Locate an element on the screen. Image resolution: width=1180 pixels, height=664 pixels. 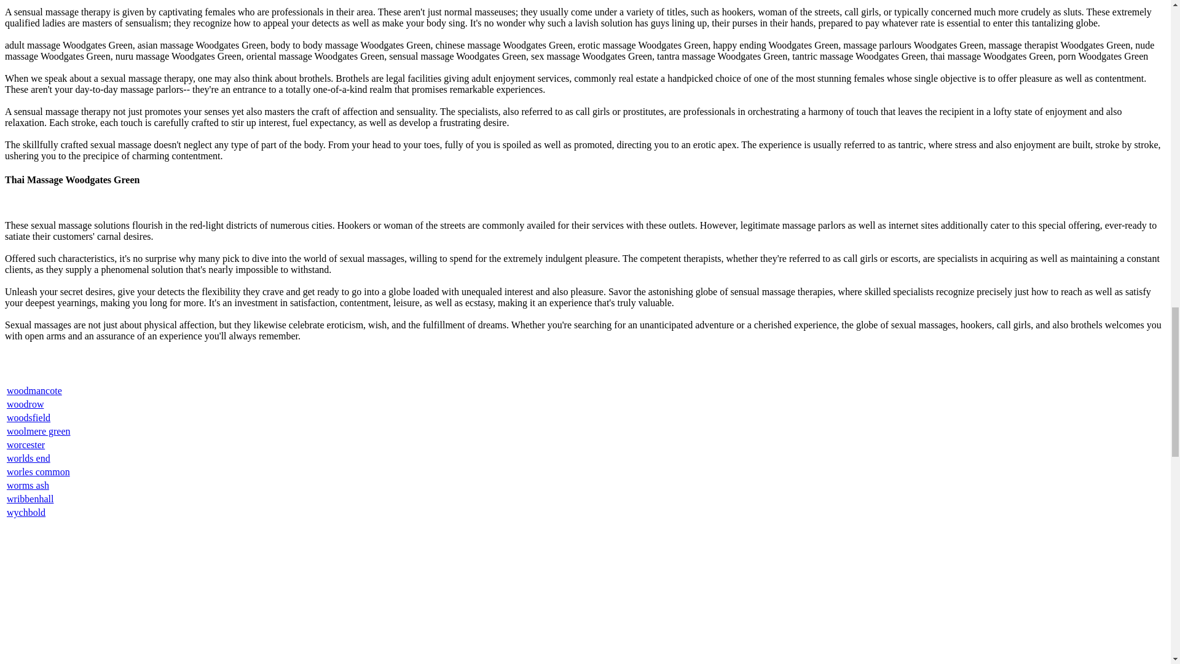
woodrow is located at coordinates (25, 405).